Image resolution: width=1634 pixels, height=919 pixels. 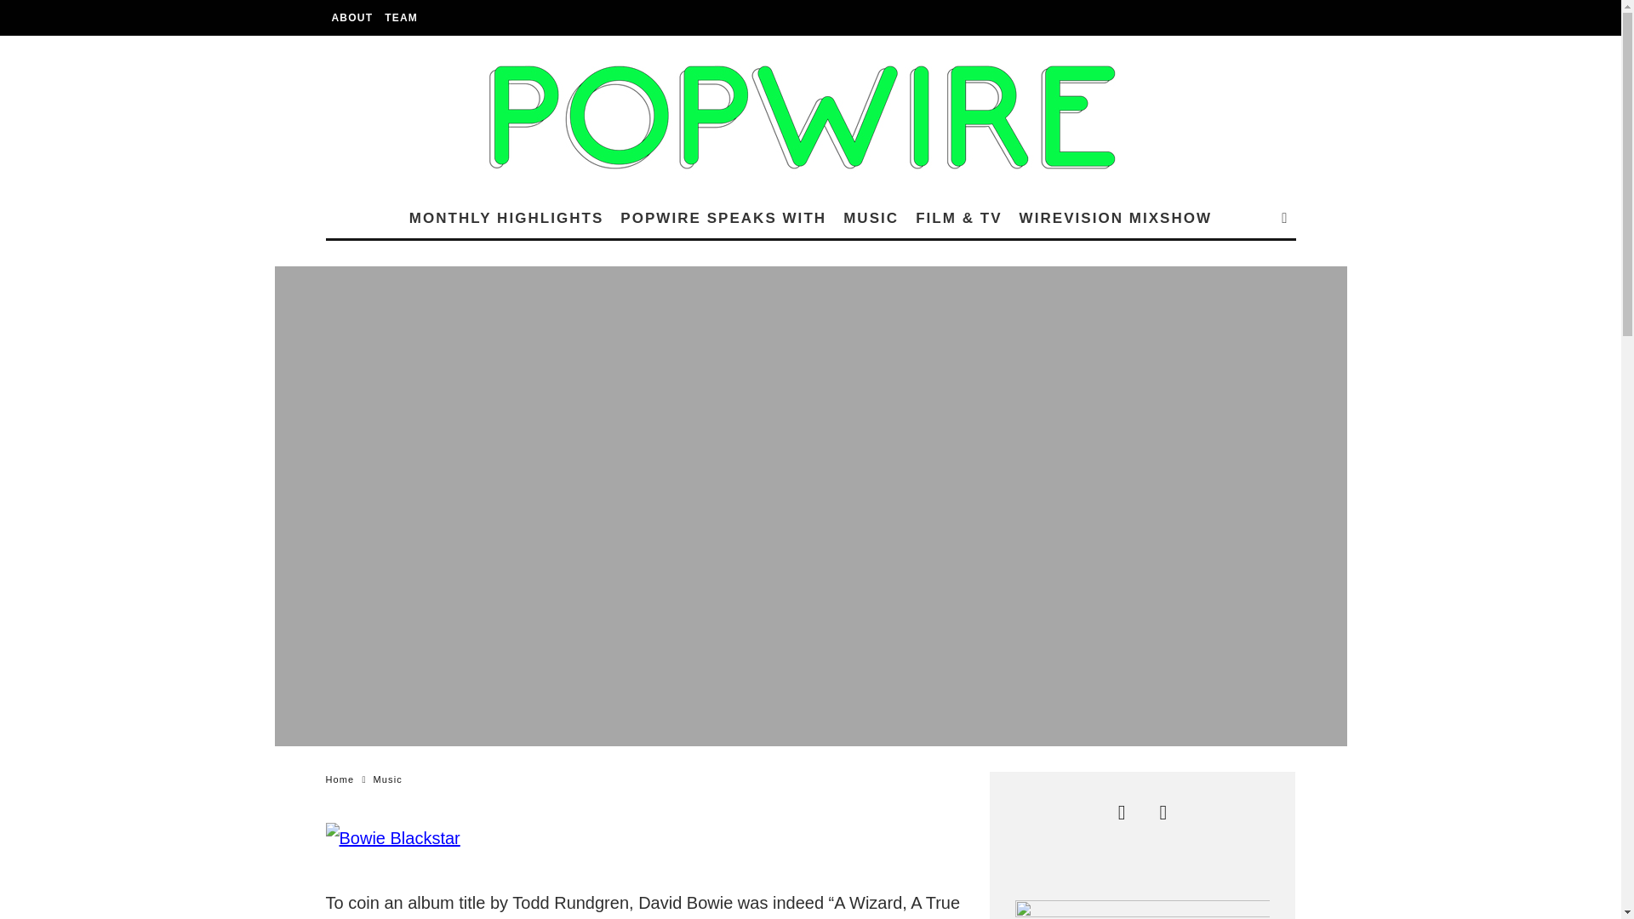 I want to click on MUSIC, so click(x=871, y=218).